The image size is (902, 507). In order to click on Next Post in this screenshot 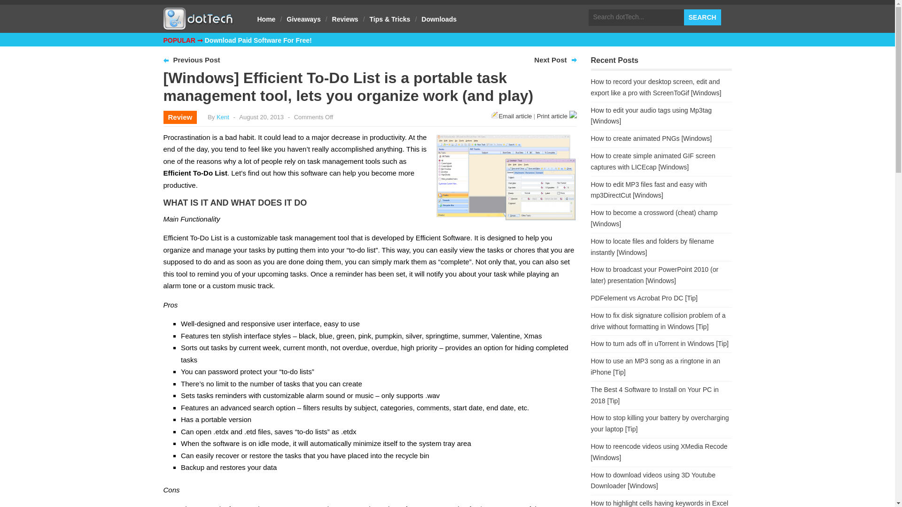, I will do `click(550, 60)`.